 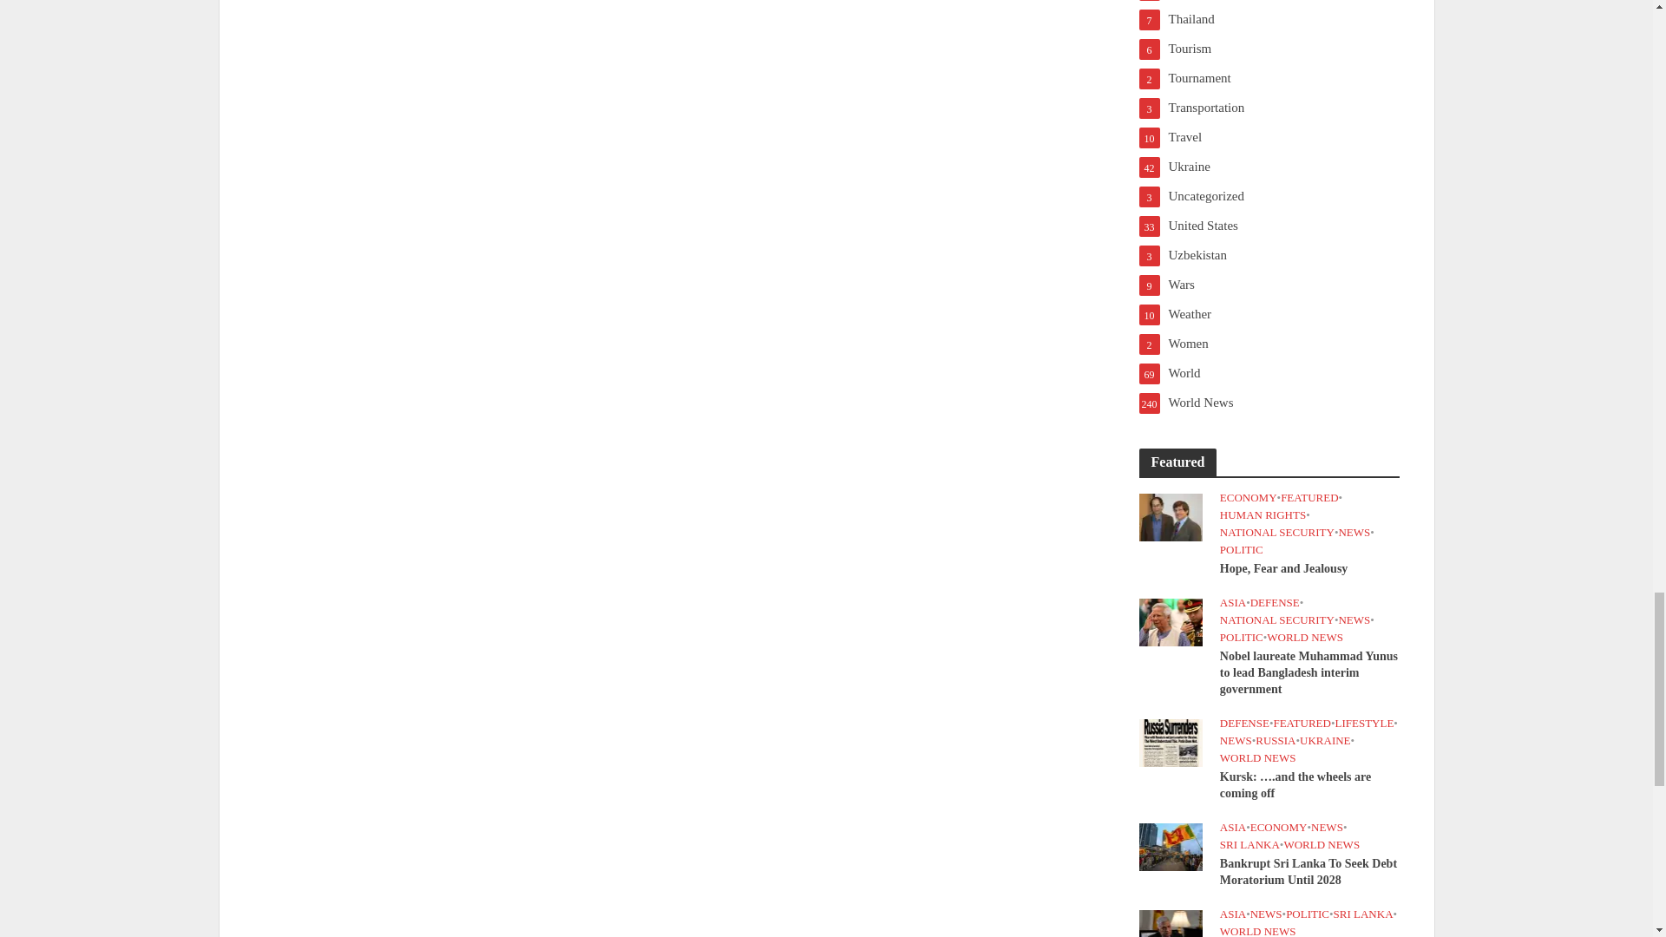 I want to click on Bankrupt Sri Lanka To Seek Debt Moratorium Until 2028, so click(x=1170, y=845).